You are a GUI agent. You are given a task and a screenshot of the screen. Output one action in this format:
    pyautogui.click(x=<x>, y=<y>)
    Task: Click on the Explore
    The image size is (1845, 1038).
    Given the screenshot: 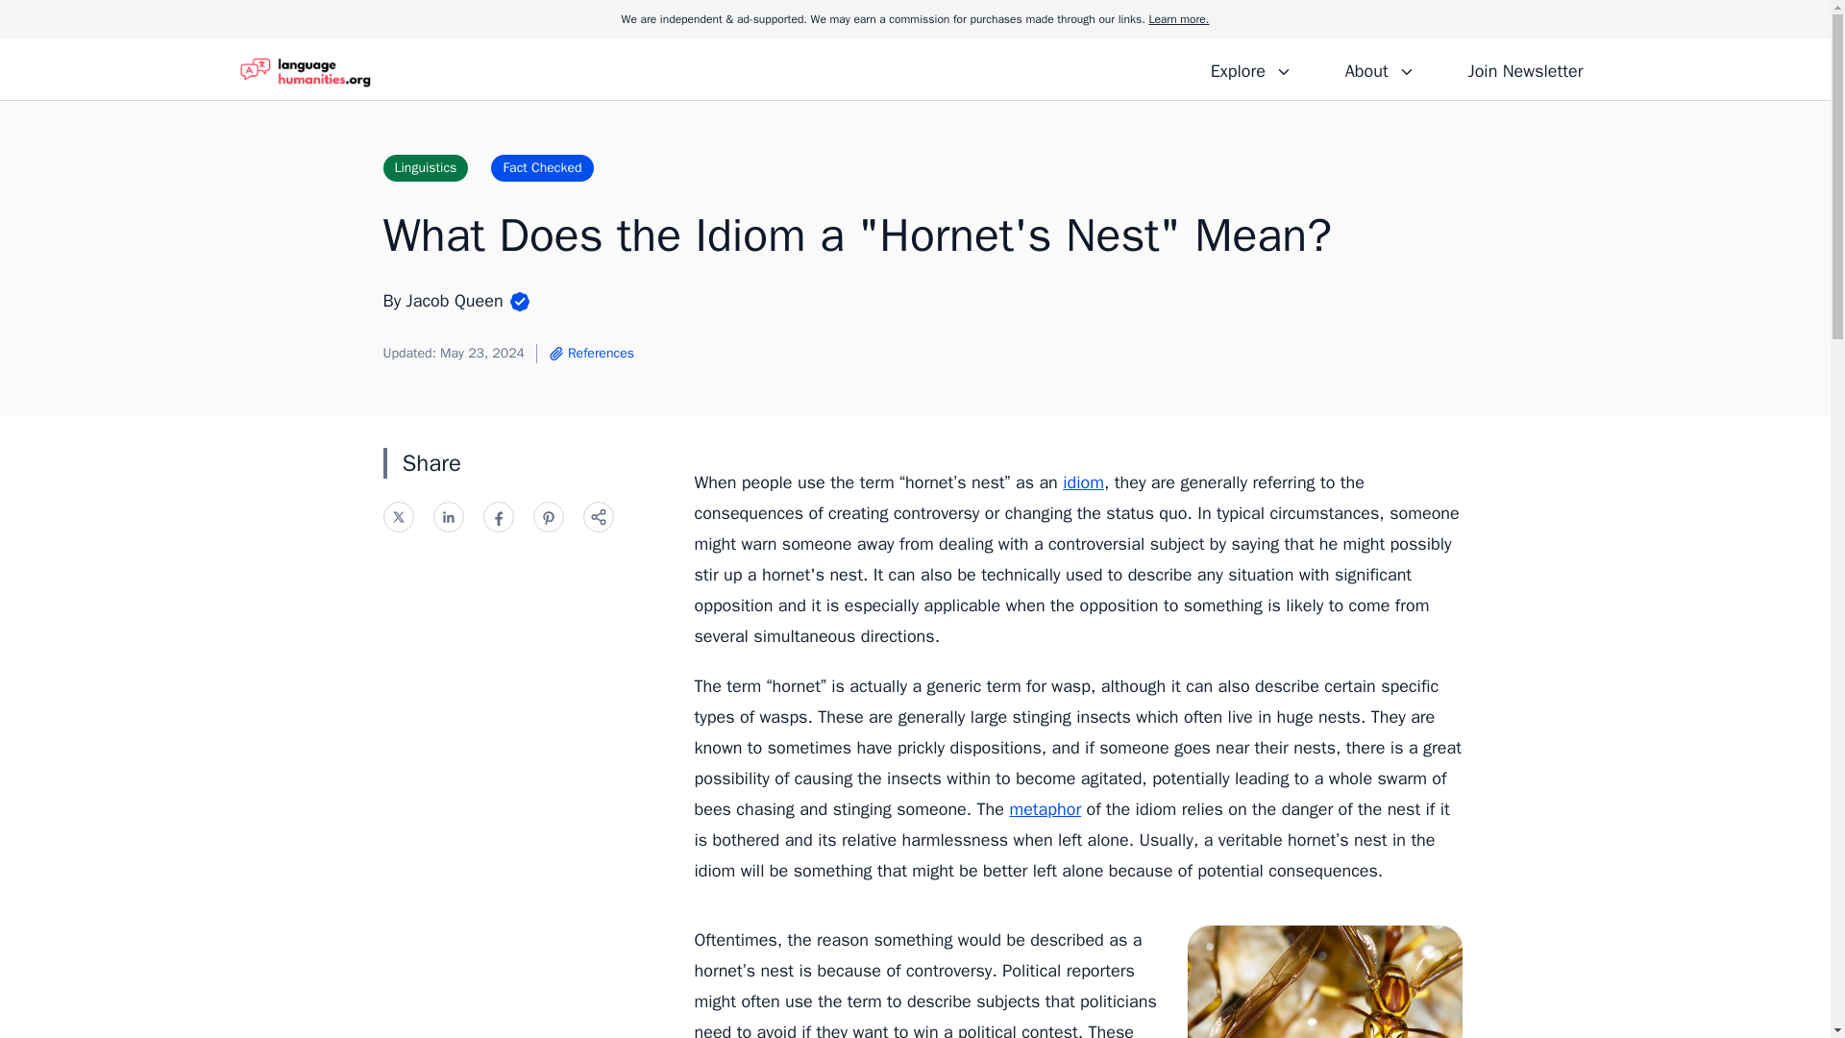 What is the action you would take?
    pyautogui.click(x=1251, y=68)
    